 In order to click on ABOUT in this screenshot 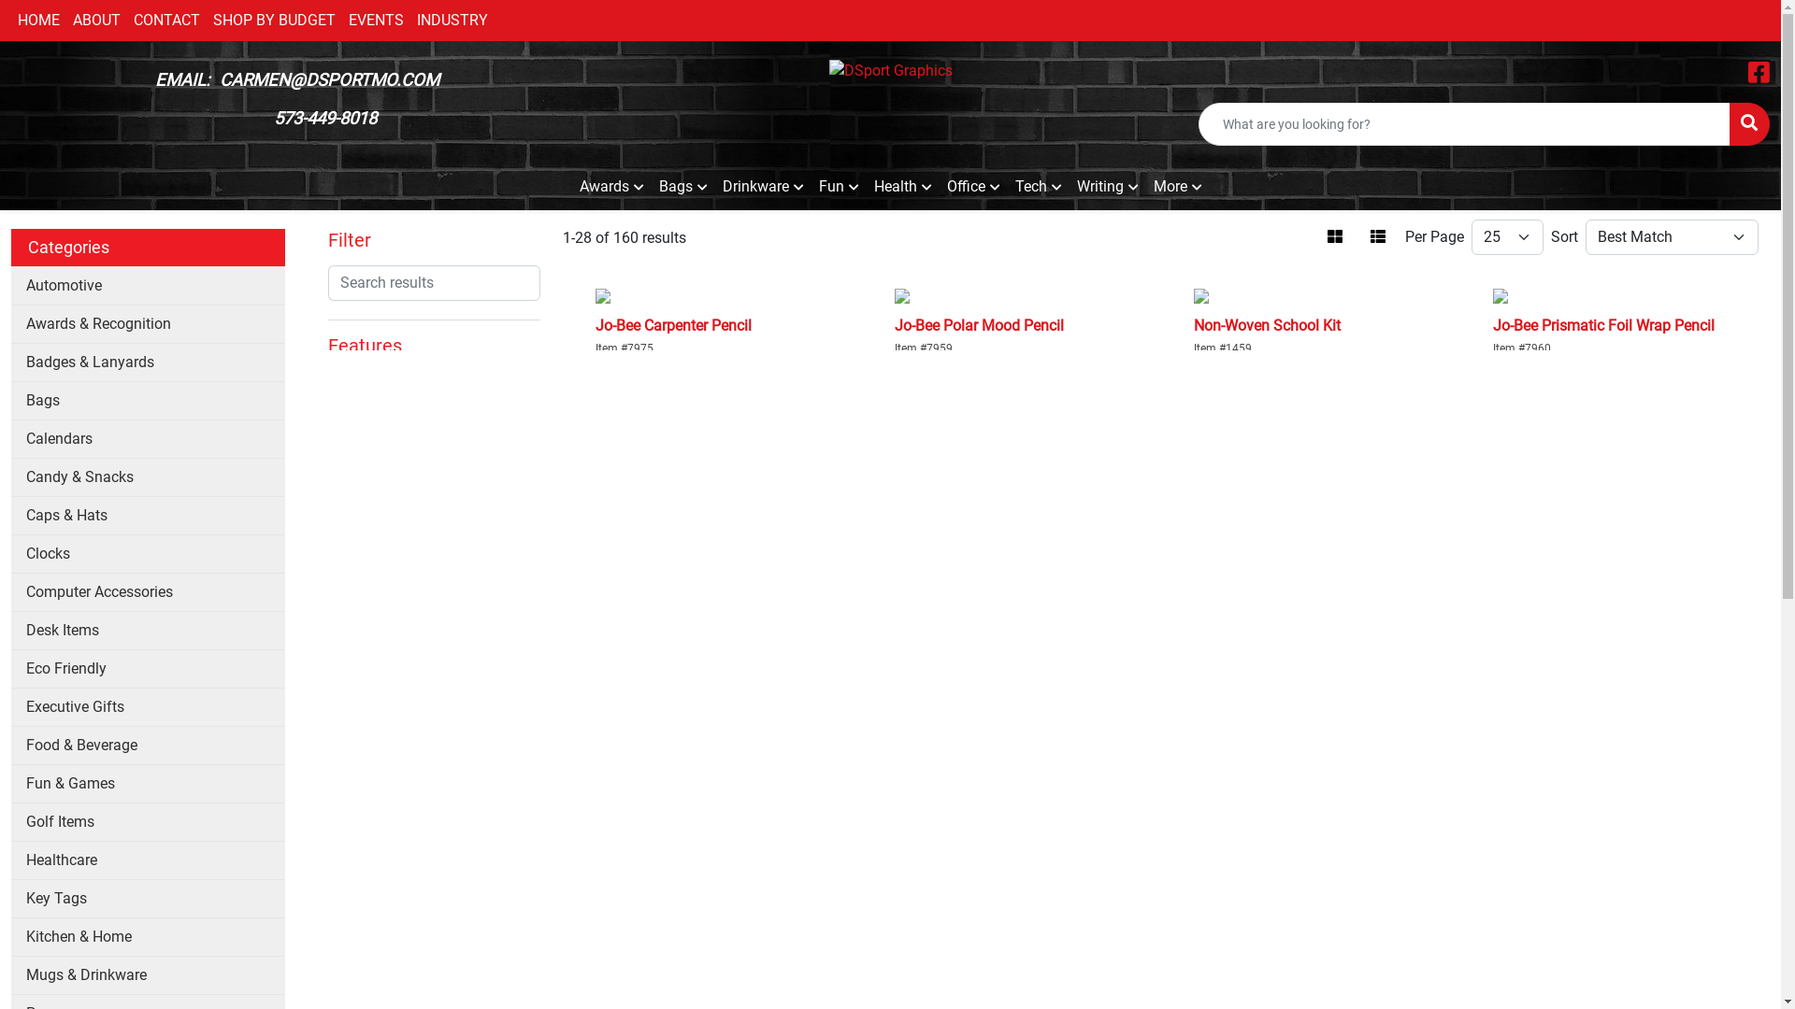, I will do `click(97, 21)`.